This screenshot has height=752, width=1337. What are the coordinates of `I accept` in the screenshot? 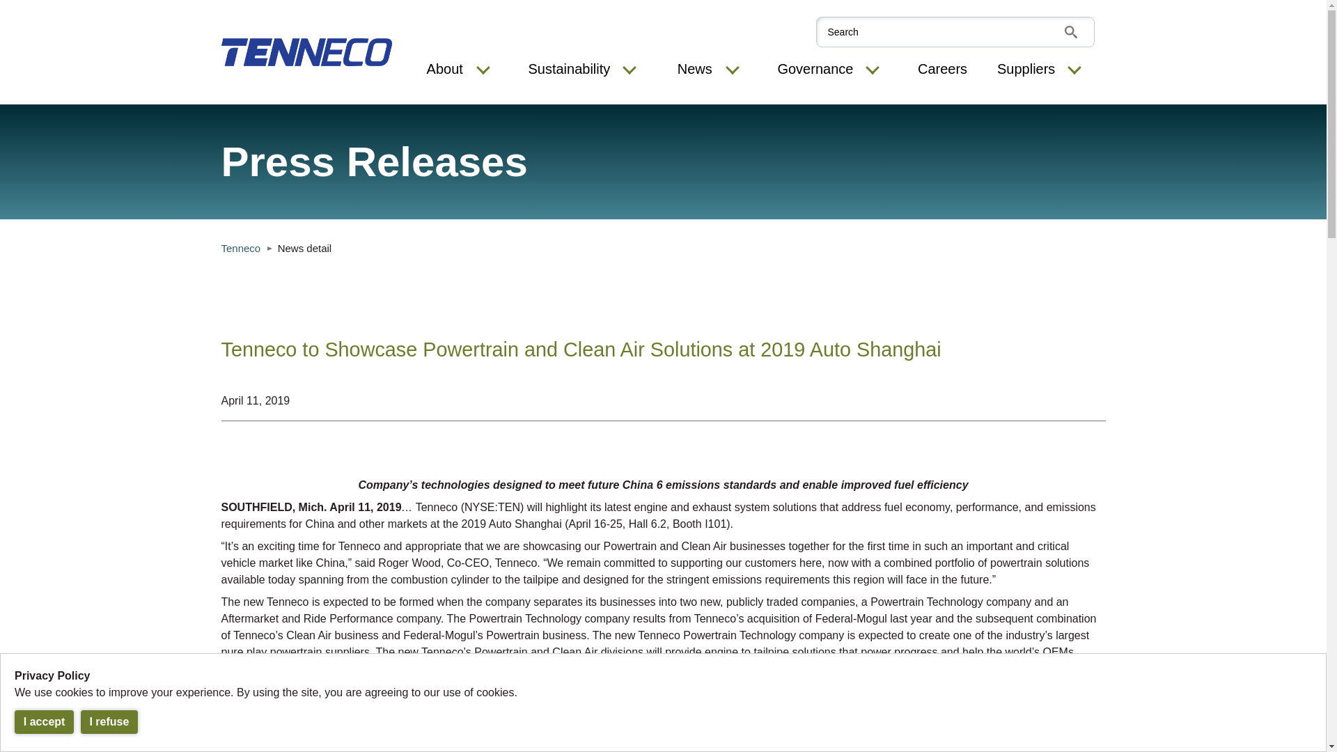 It's located at (44, 721).